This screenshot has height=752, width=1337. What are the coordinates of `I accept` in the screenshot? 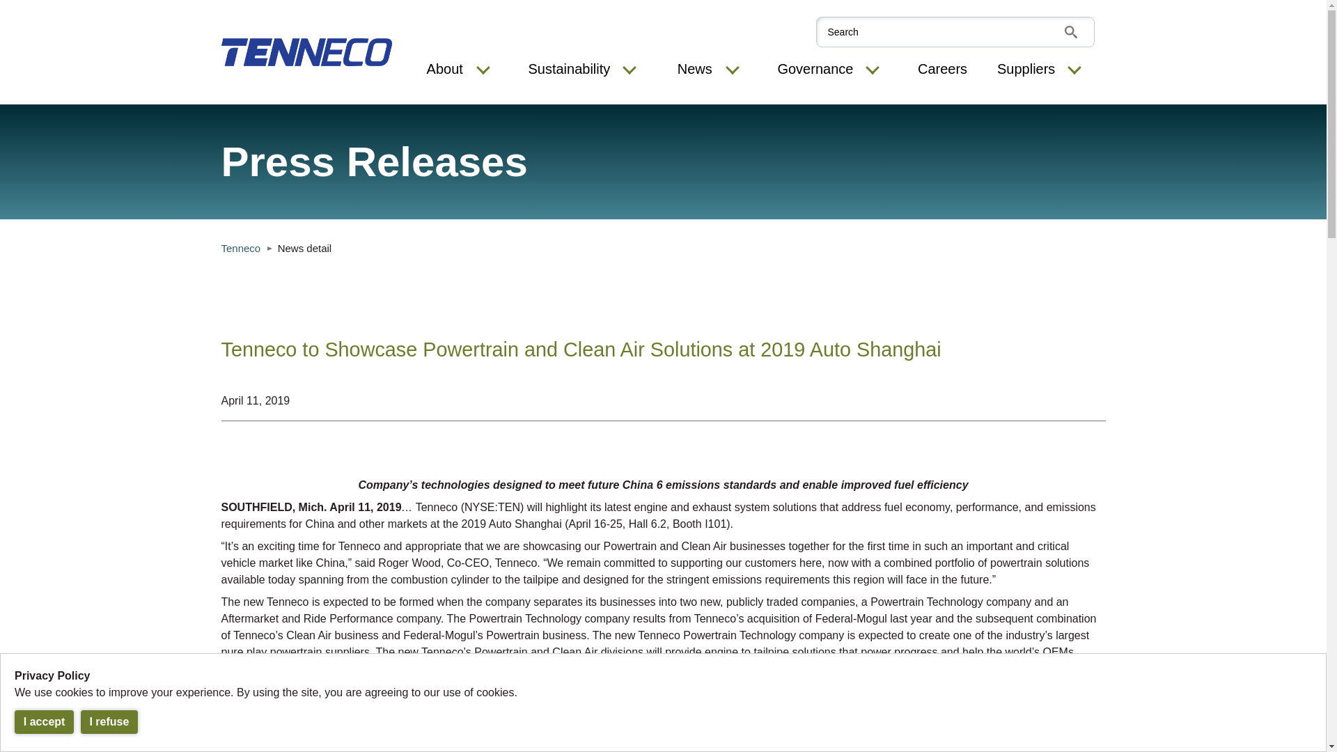 It's located at (44, 721).